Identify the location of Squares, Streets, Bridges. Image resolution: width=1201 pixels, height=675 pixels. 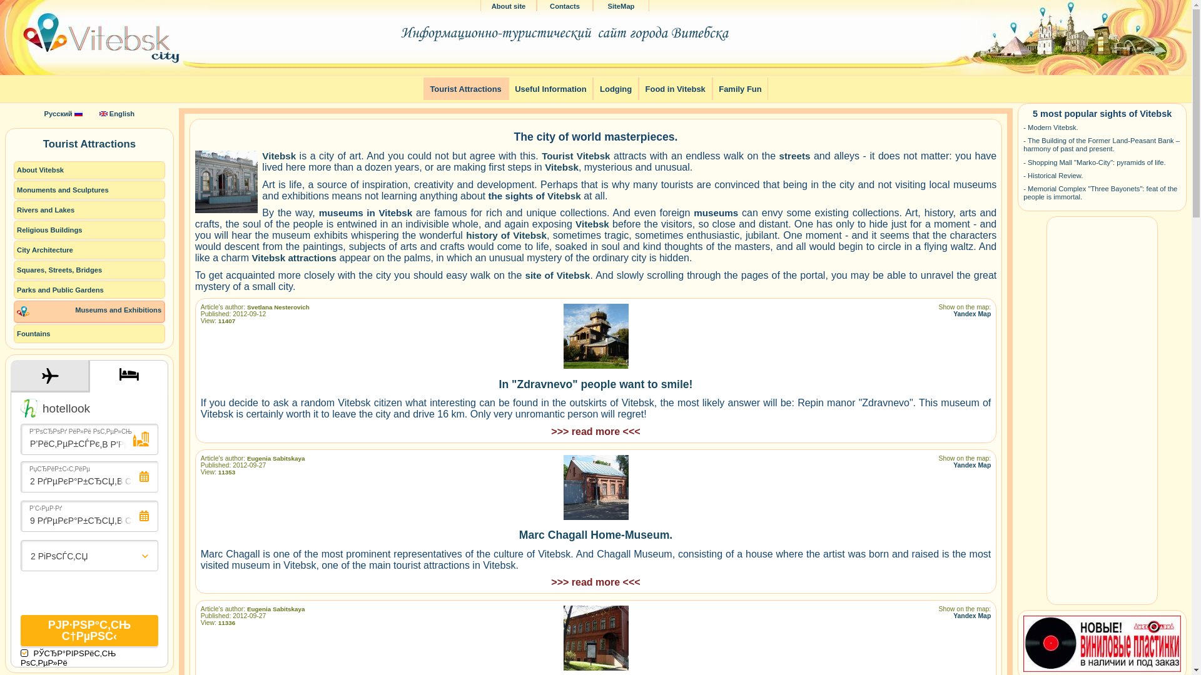
(89, 270).